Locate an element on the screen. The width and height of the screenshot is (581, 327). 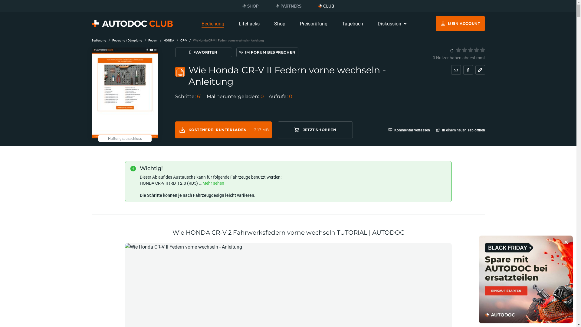
IM FORUM BESPRECHEN is located at coordinates (267, 52).